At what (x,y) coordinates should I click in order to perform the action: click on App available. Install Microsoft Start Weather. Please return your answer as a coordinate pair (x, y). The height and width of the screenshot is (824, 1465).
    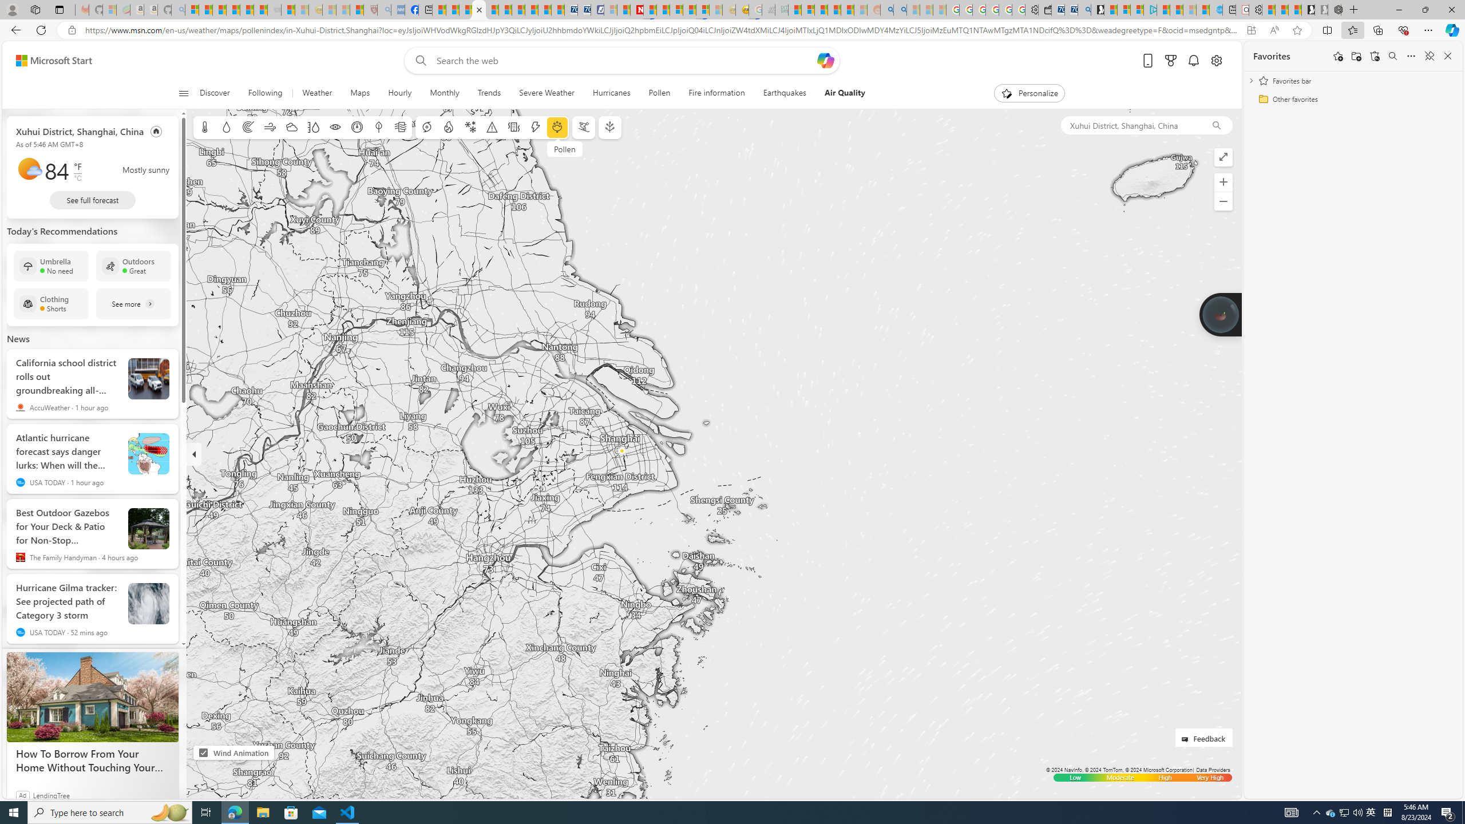
    Looking at the image, I should click on (1251, 30).